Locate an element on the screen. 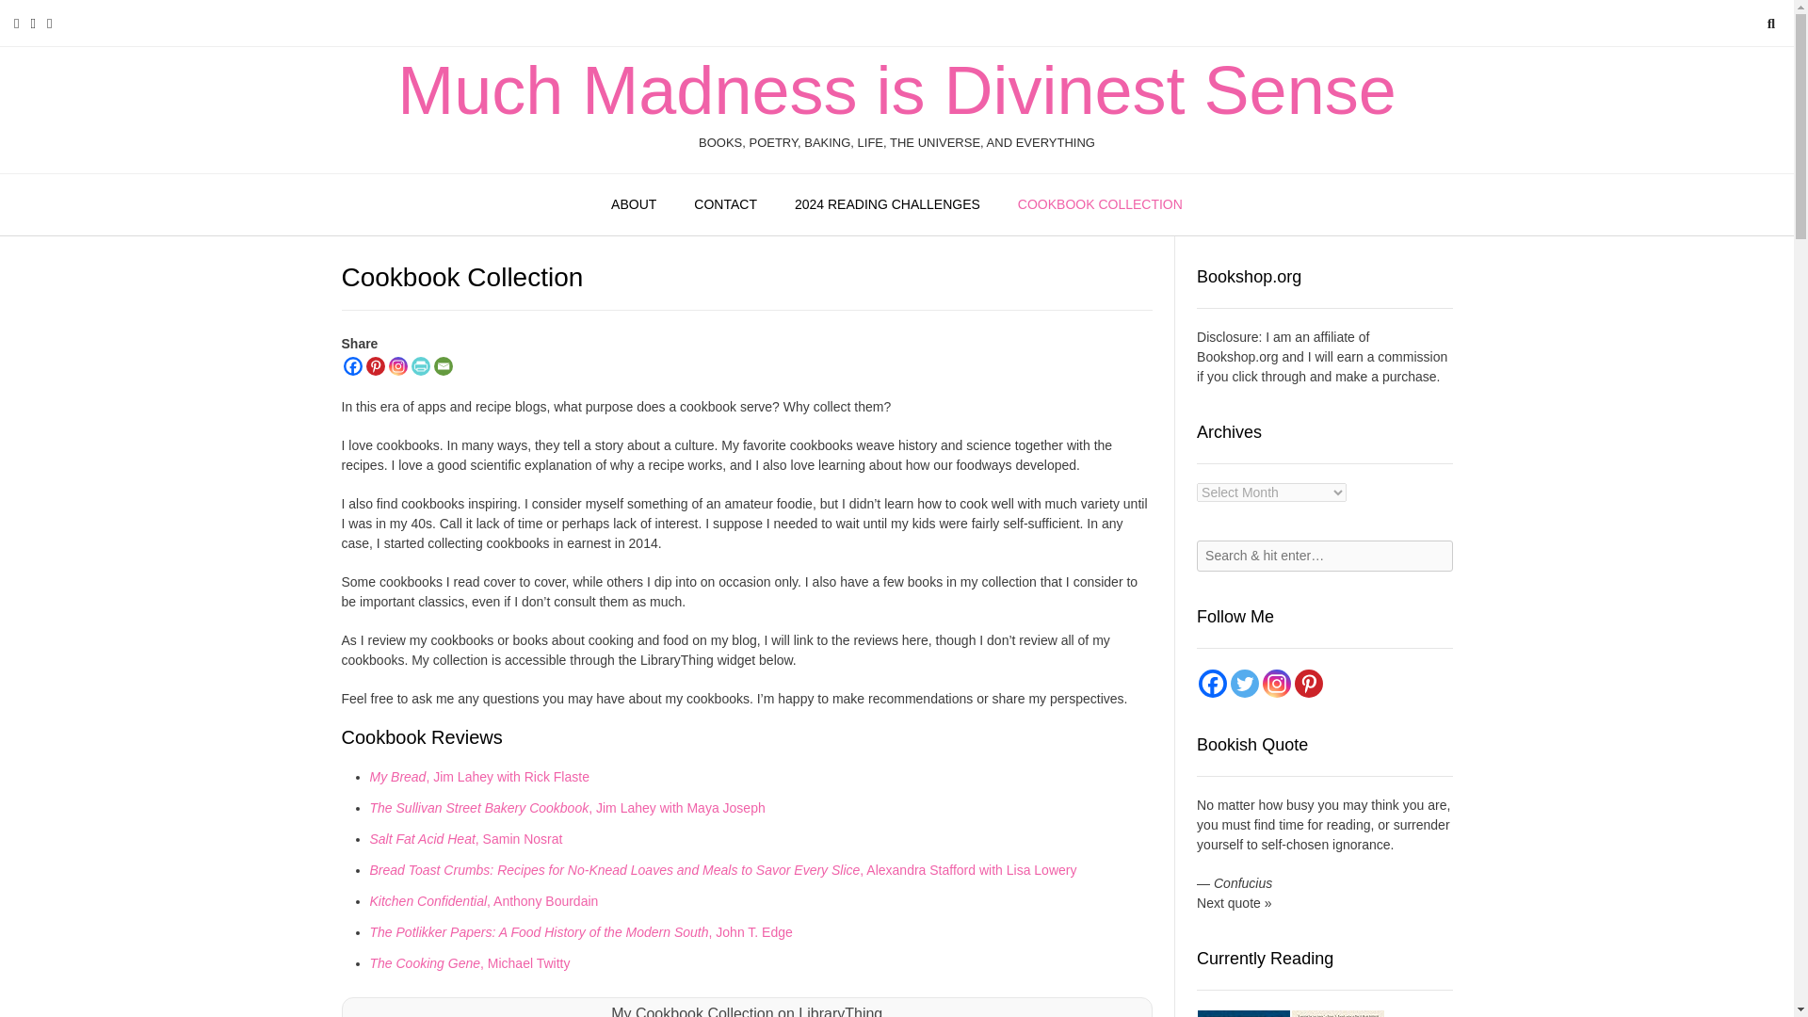  Pinterest is located at coordinates (374, 365).